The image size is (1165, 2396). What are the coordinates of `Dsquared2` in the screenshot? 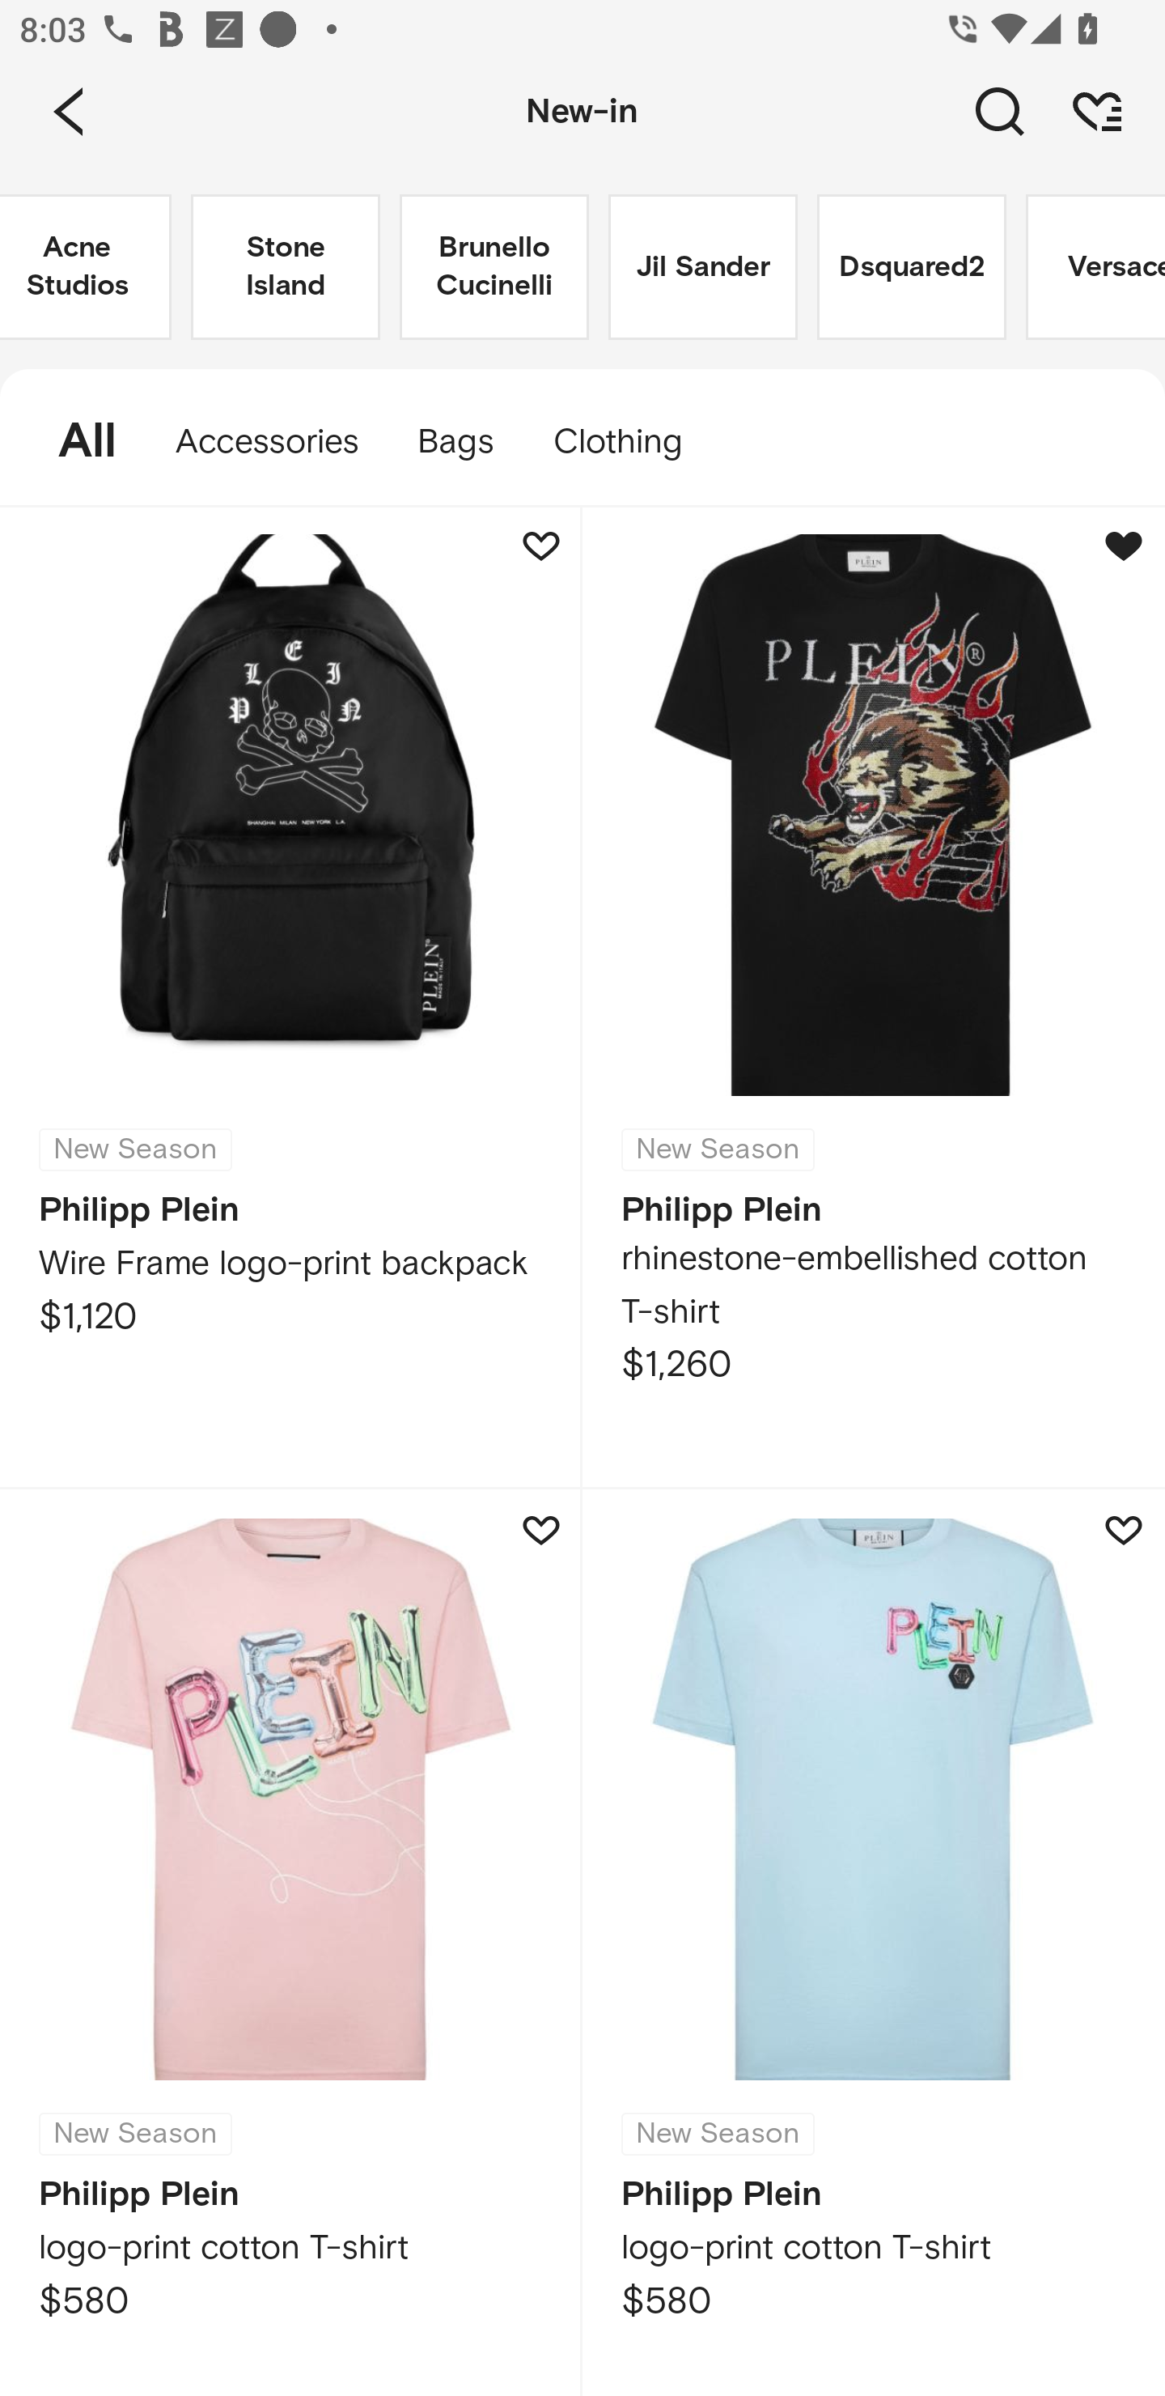 It's located at (911, 267).